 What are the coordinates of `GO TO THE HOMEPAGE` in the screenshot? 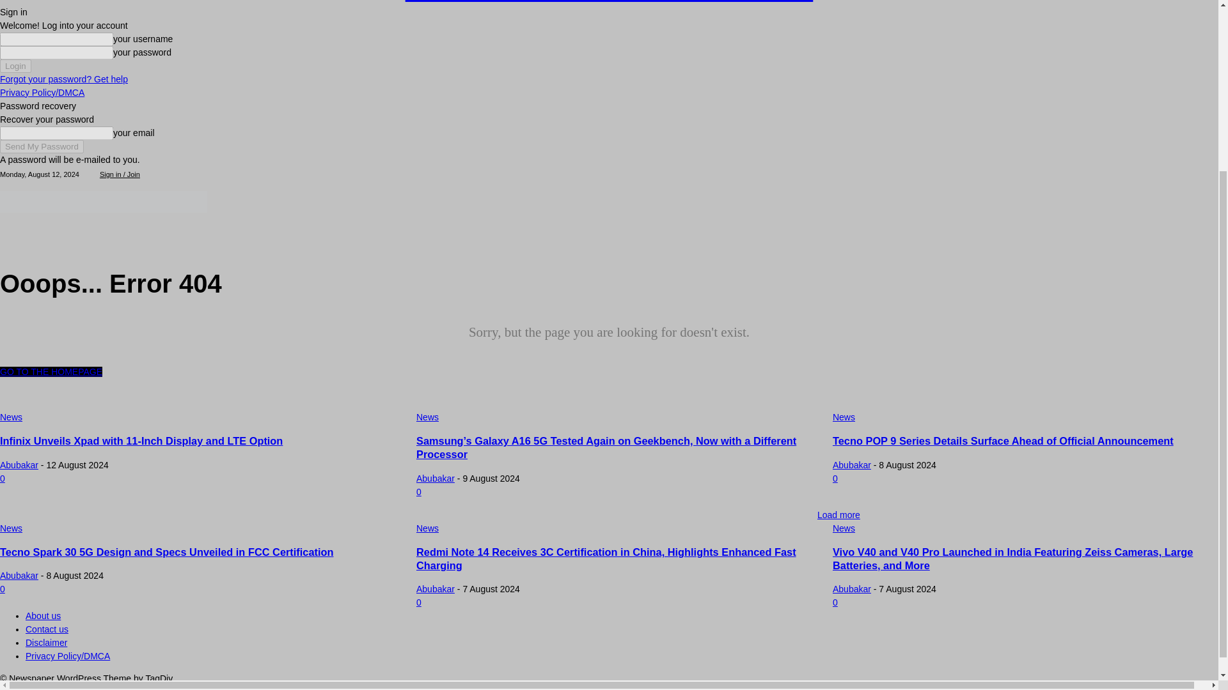 It's located at (51, 371).